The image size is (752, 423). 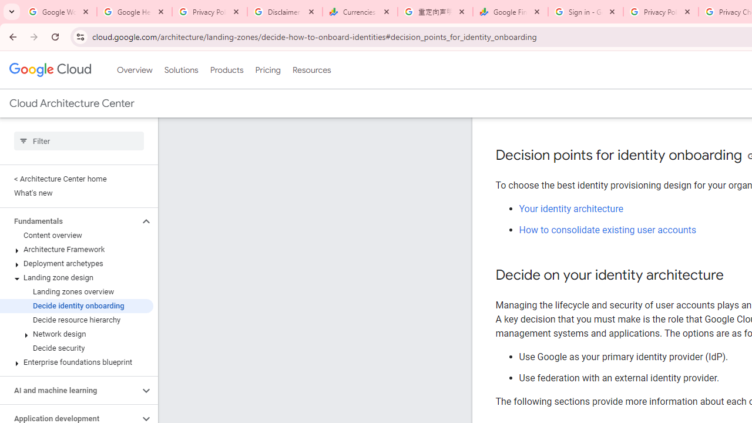 I want to click on Google Cloud, so click(x=49, y=69).